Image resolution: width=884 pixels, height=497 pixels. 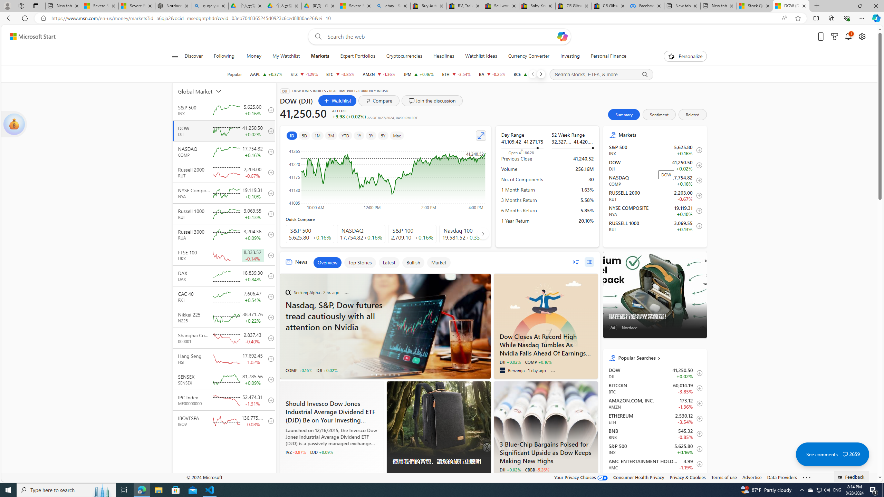 What do you see at coordinates (234, 74) in the screenshot?
I see `Popular` at bounding box center [234, 74].